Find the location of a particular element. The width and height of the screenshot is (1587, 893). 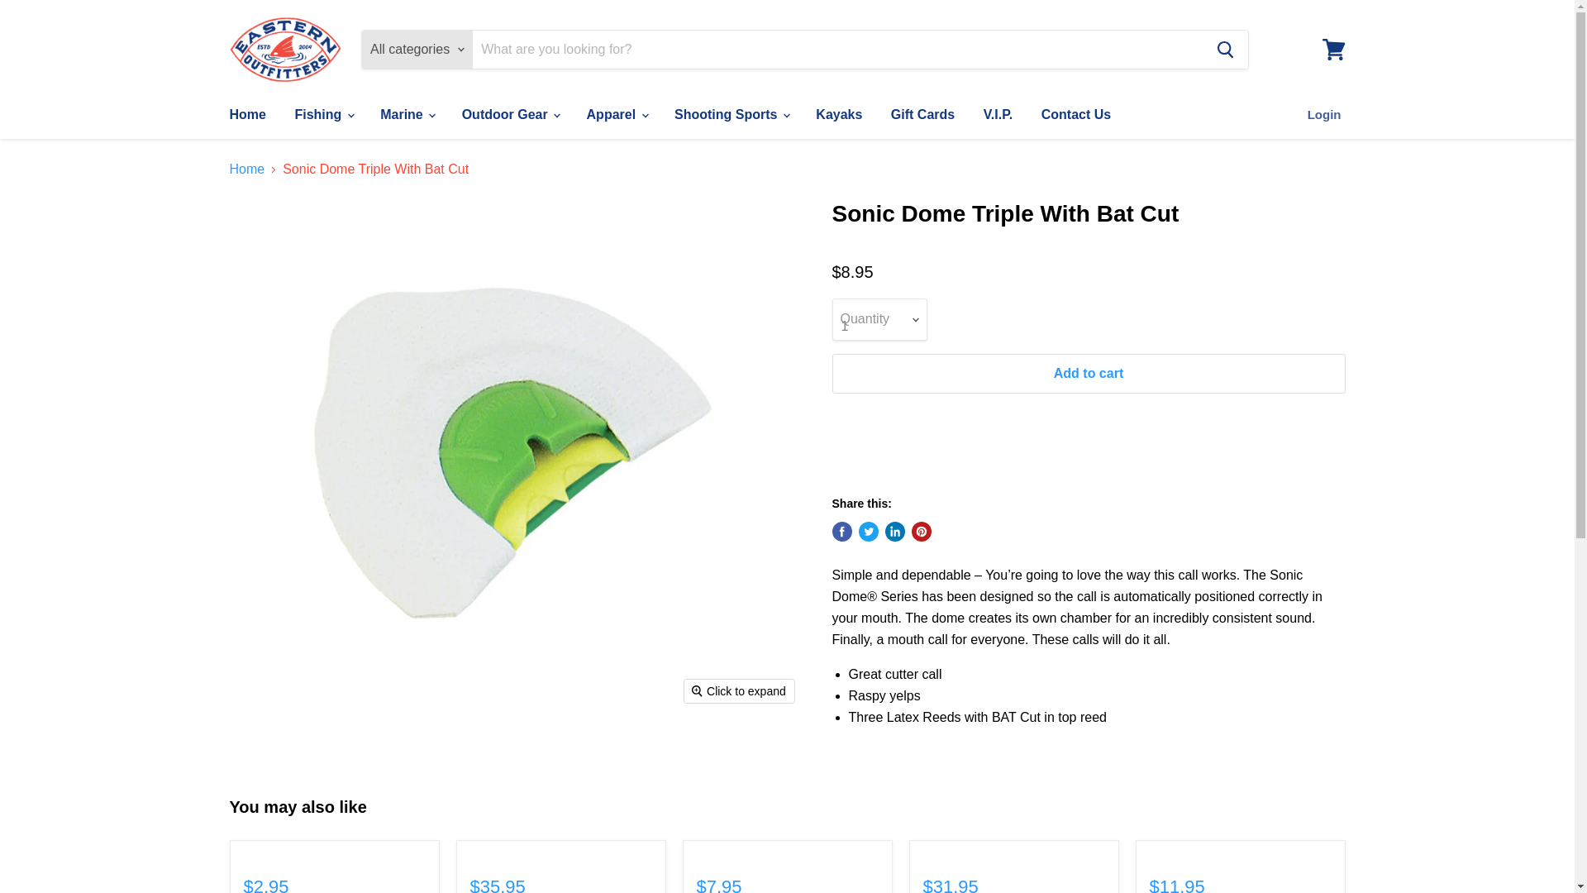

Fishing is located at coordinates (322, 114).